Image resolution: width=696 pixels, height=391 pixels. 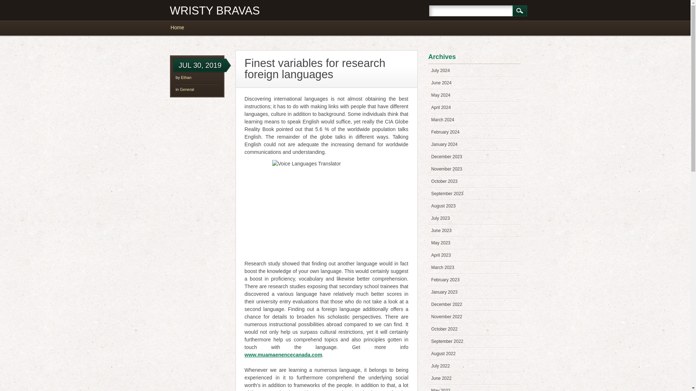 I want to click on October 2022, so click(x=444, y=329).